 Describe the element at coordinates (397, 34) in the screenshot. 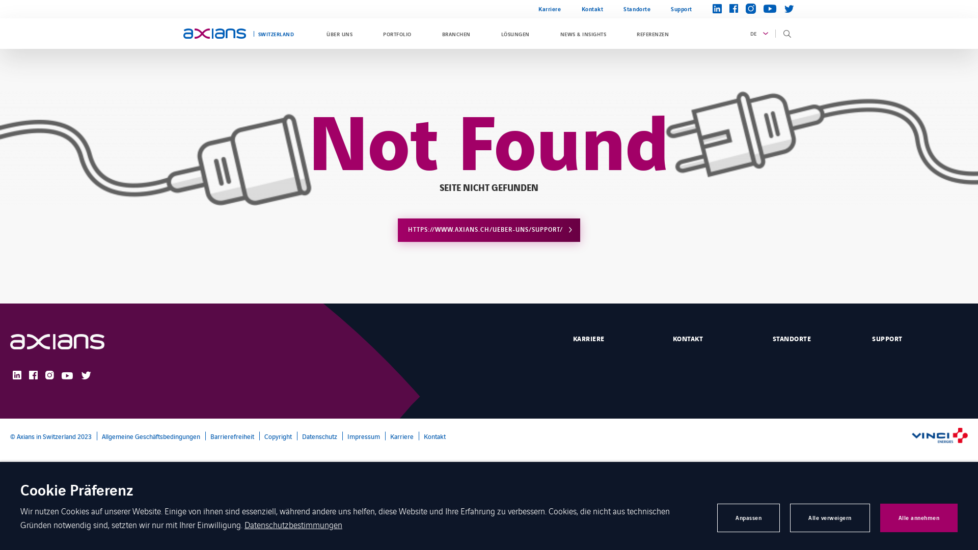

I see `PORTFOLIO` at that location.